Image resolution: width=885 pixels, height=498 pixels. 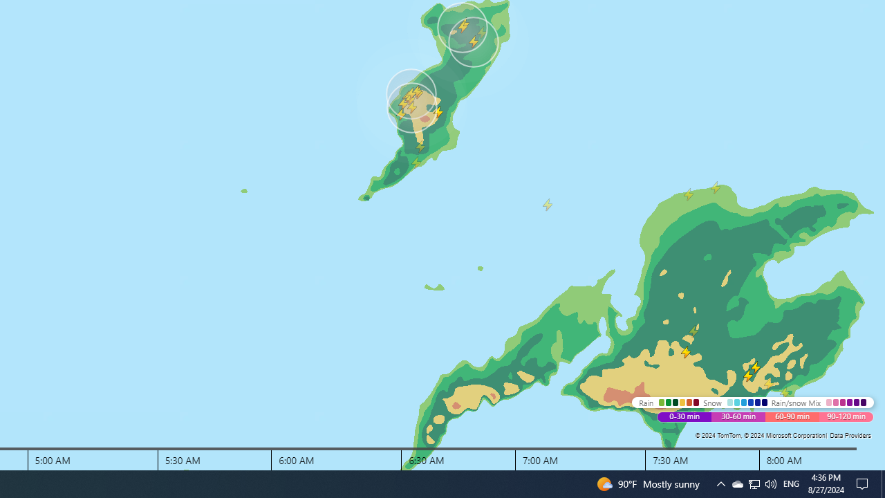 I want to click on Notification Chevron, so click(x=737, y=484).